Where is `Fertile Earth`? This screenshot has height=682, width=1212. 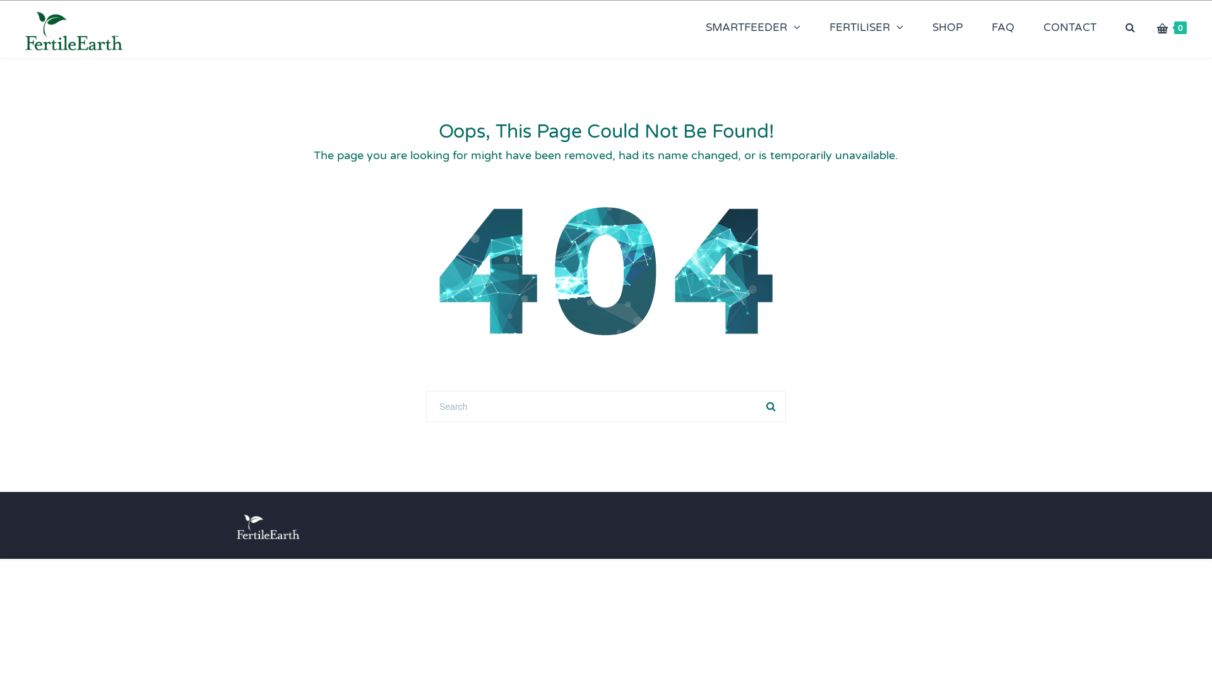 Fertile Earth is located at coordinates (74, 29).